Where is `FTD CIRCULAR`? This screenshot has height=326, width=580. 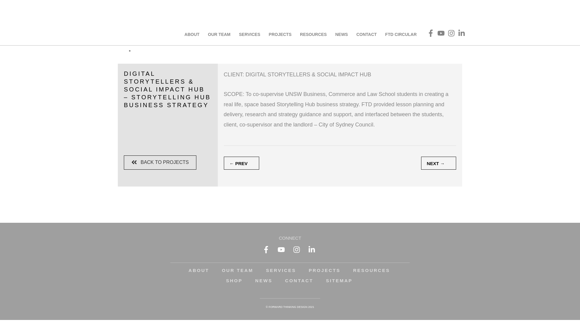
FTD CIRCULAR is located at coordinates (401, 34).